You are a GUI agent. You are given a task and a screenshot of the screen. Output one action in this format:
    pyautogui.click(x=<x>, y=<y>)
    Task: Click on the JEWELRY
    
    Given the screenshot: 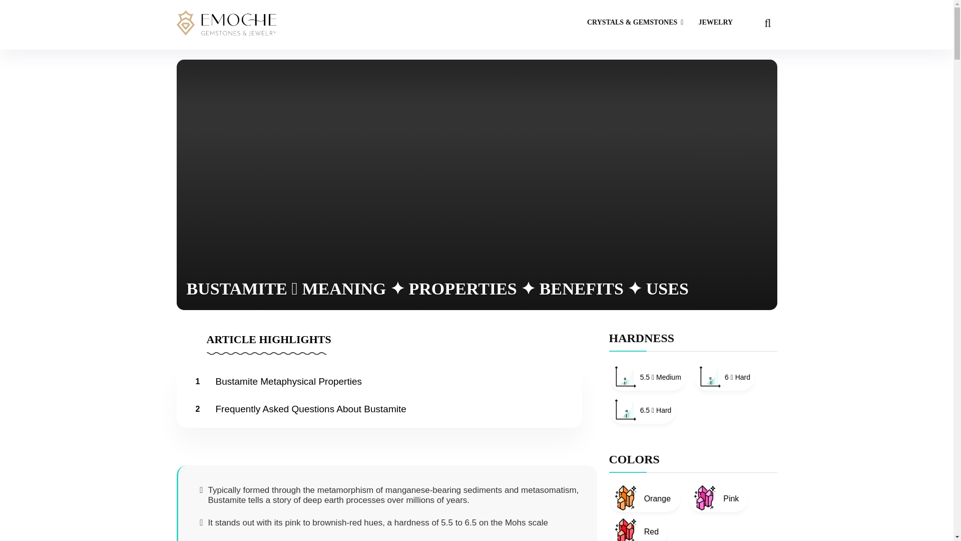 What is the action you would take?
    pyautogui.click(x=715, y=23)
    